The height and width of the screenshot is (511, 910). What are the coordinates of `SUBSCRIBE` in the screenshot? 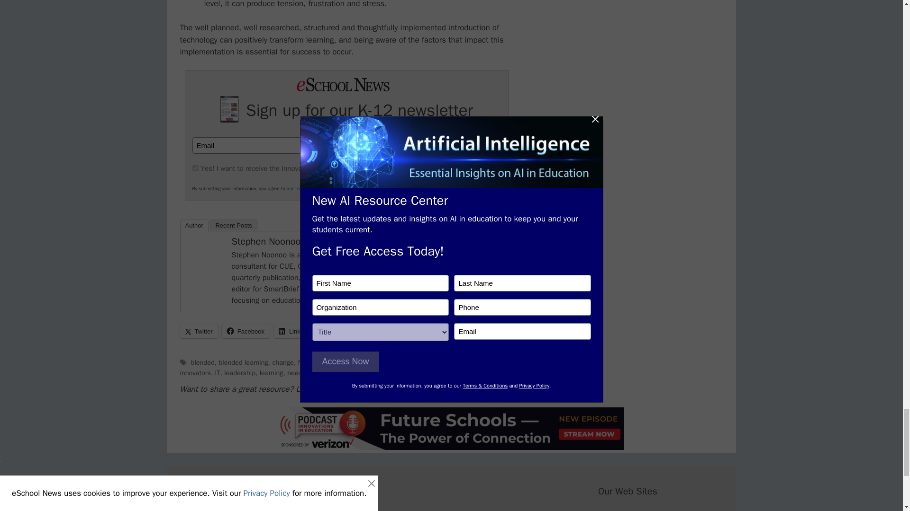 It's located at (455, 146).